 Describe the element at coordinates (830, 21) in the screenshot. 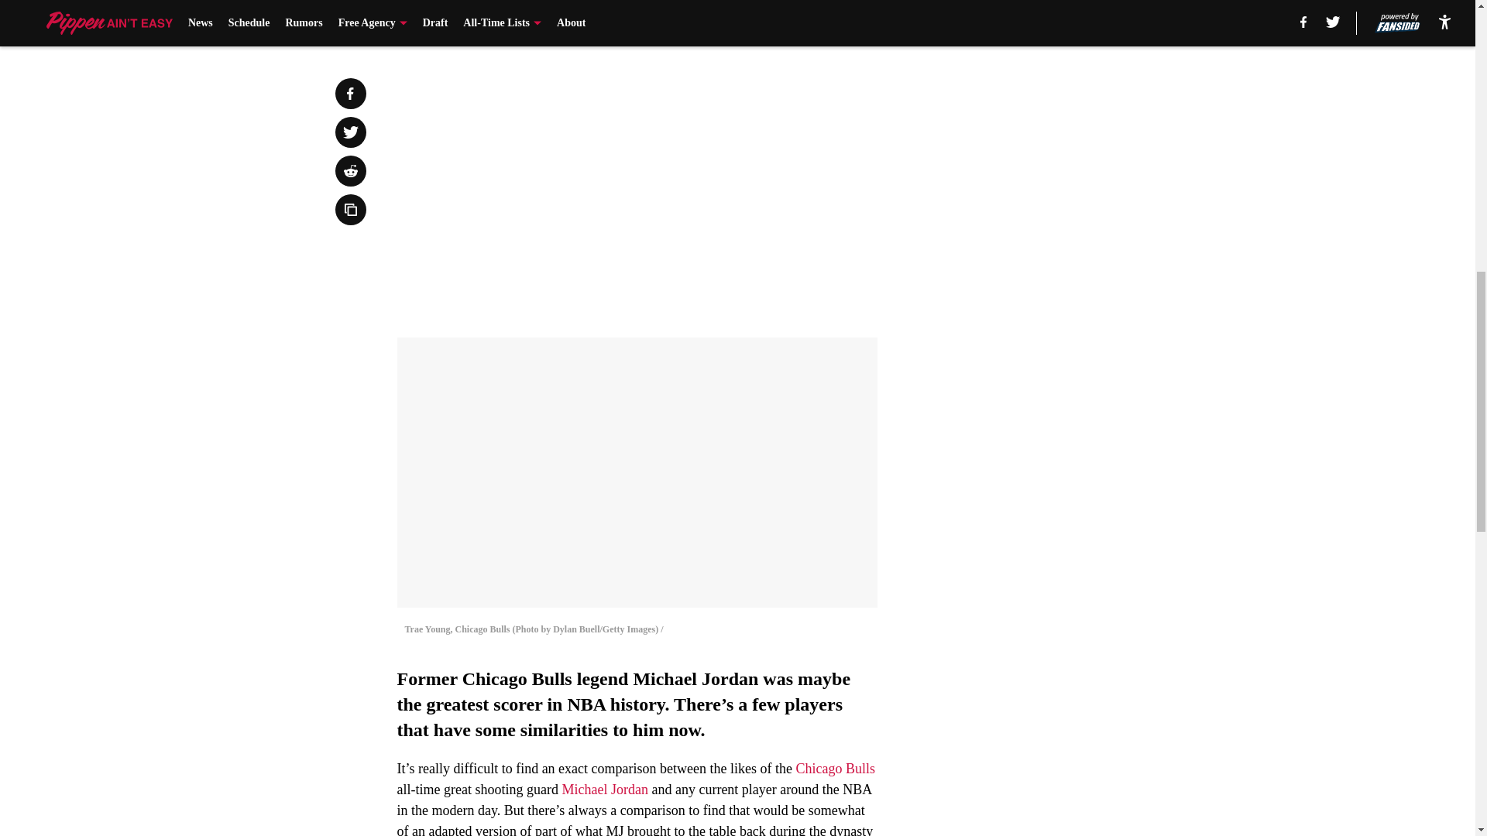

I see `Next` at that location.